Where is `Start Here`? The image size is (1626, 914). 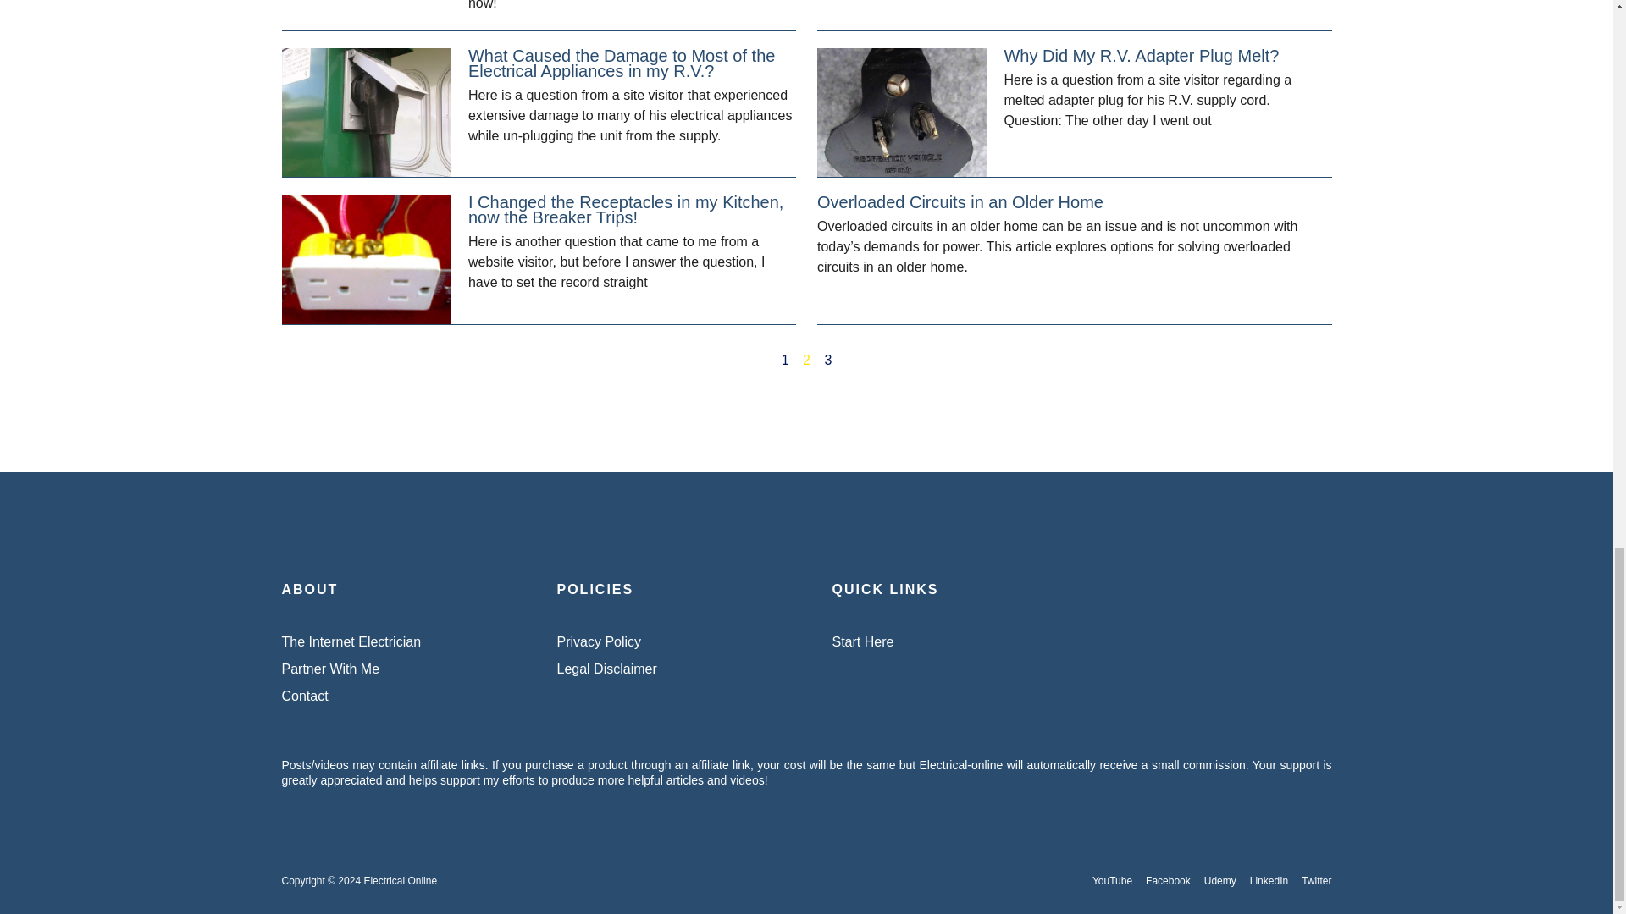
Start Here is located at coordinates (669, 603).